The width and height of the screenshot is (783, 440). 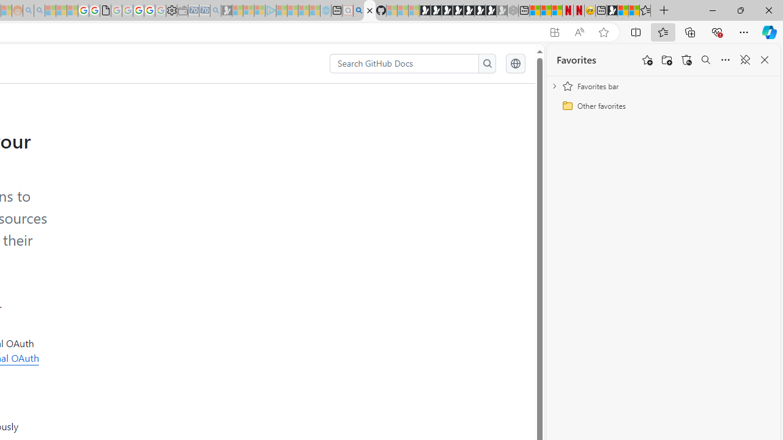 What do you see at coordinates (667, 60) in the screenshot?
I see `Add folder` at bounding box center [667, 60].